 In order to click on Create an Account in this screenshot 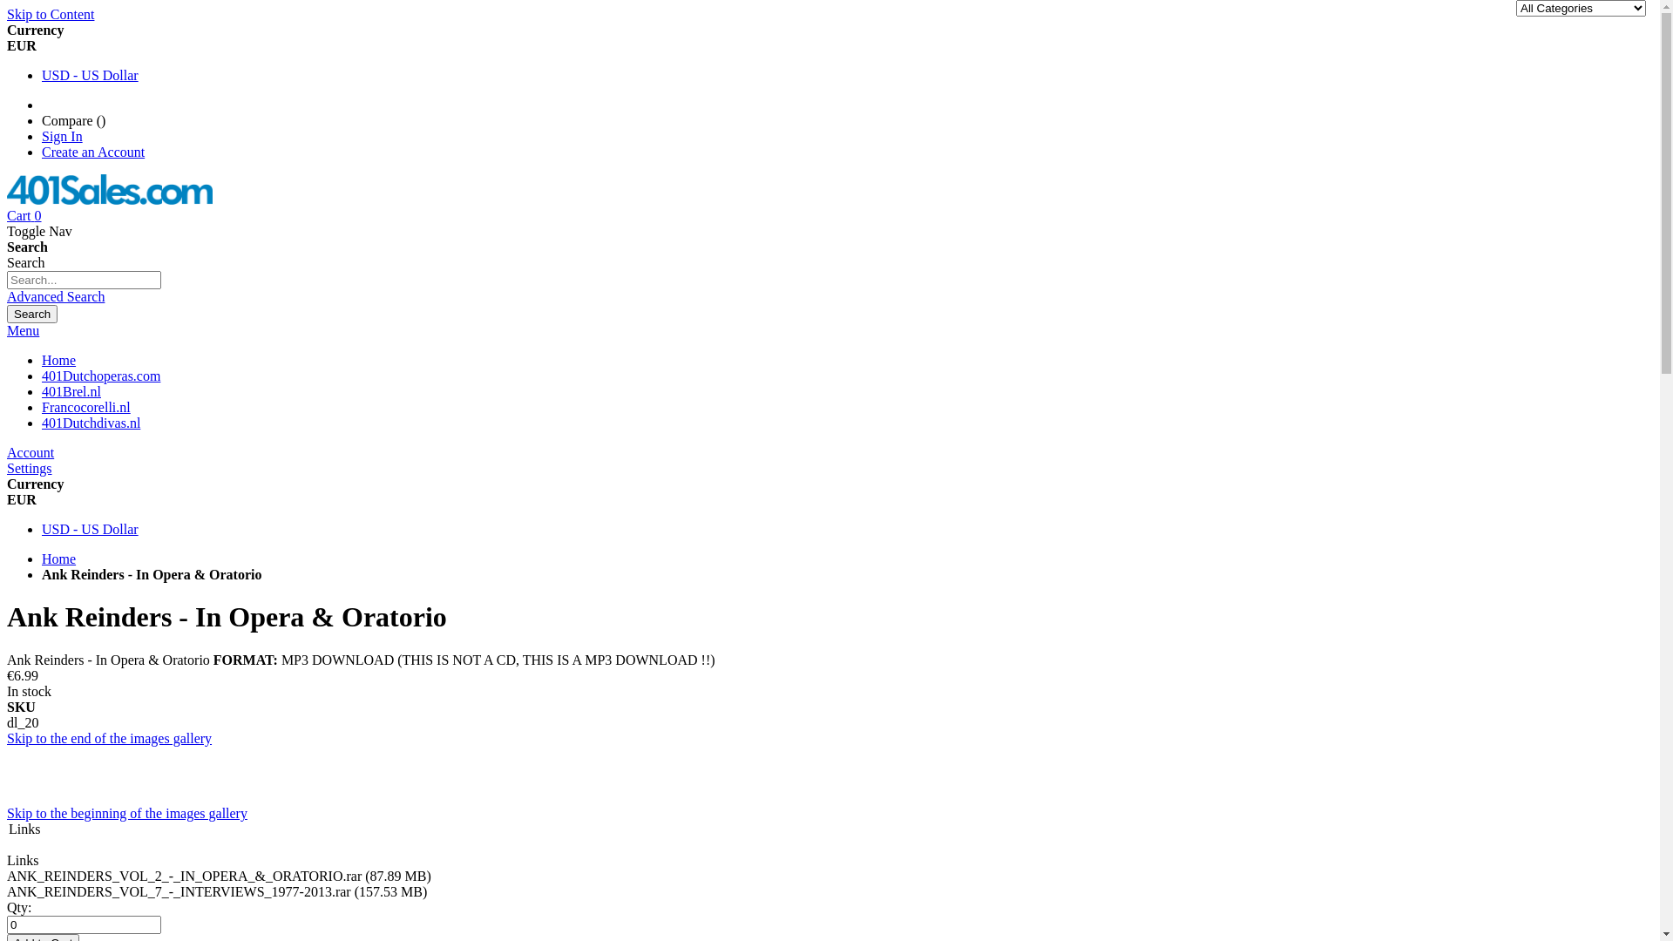, I will do `click(93, 152)`.